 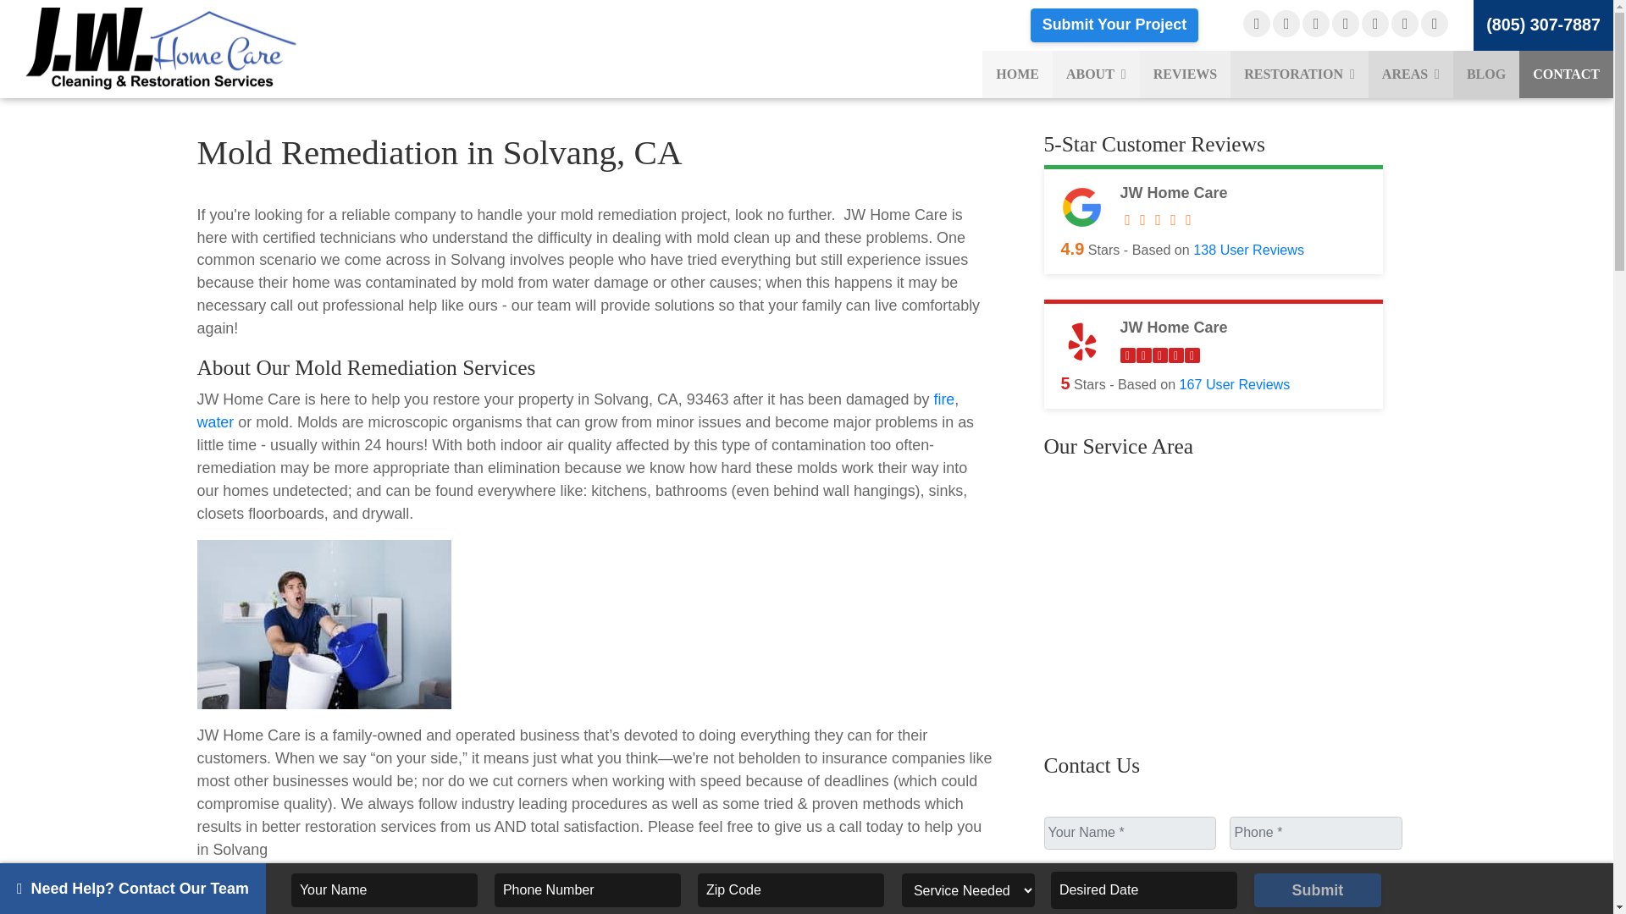 I want to click on AREAS, so click(x=1411, y=74).